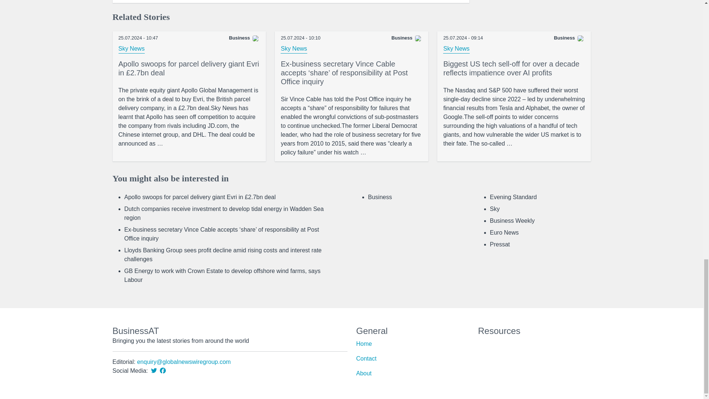 The height and width of the screenshot is (399, 709). I want to click on Pressat, so click(500, 244).